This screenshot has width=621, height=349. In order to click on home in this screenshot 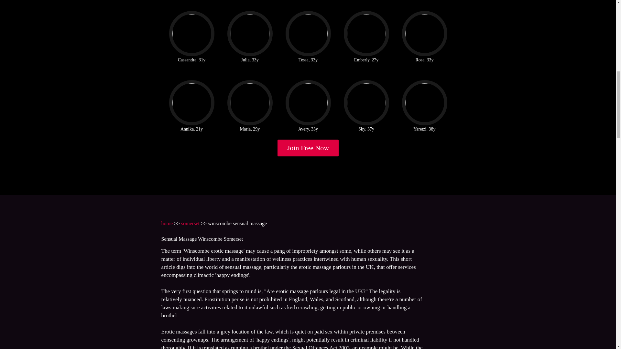, I will do `click(167, 223)`.